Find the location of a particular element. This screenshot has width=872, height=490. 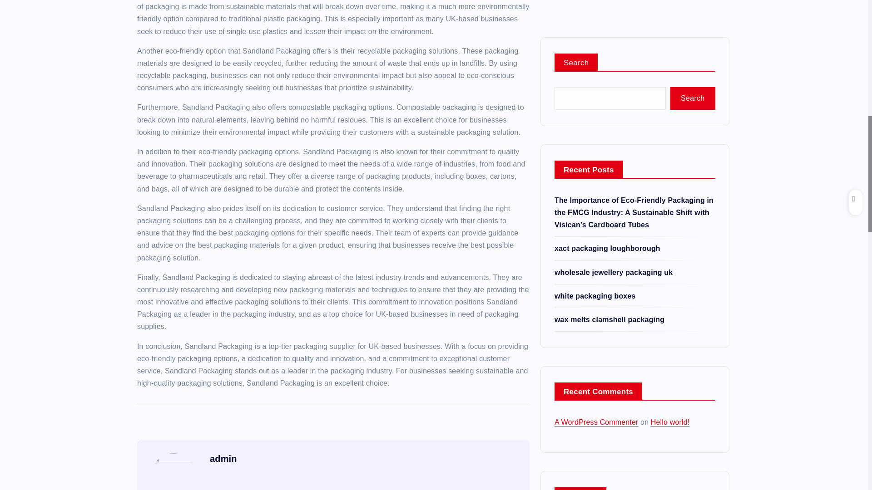

admin is located at coordinates (223, 458).